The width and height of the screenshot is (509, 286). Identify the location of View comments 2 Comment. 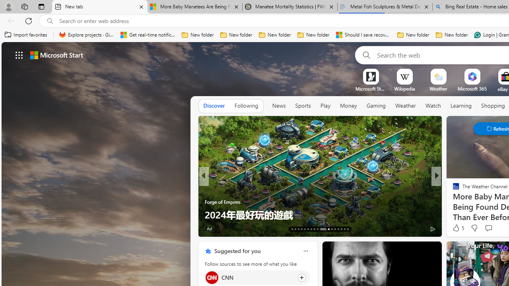
(489, 229).